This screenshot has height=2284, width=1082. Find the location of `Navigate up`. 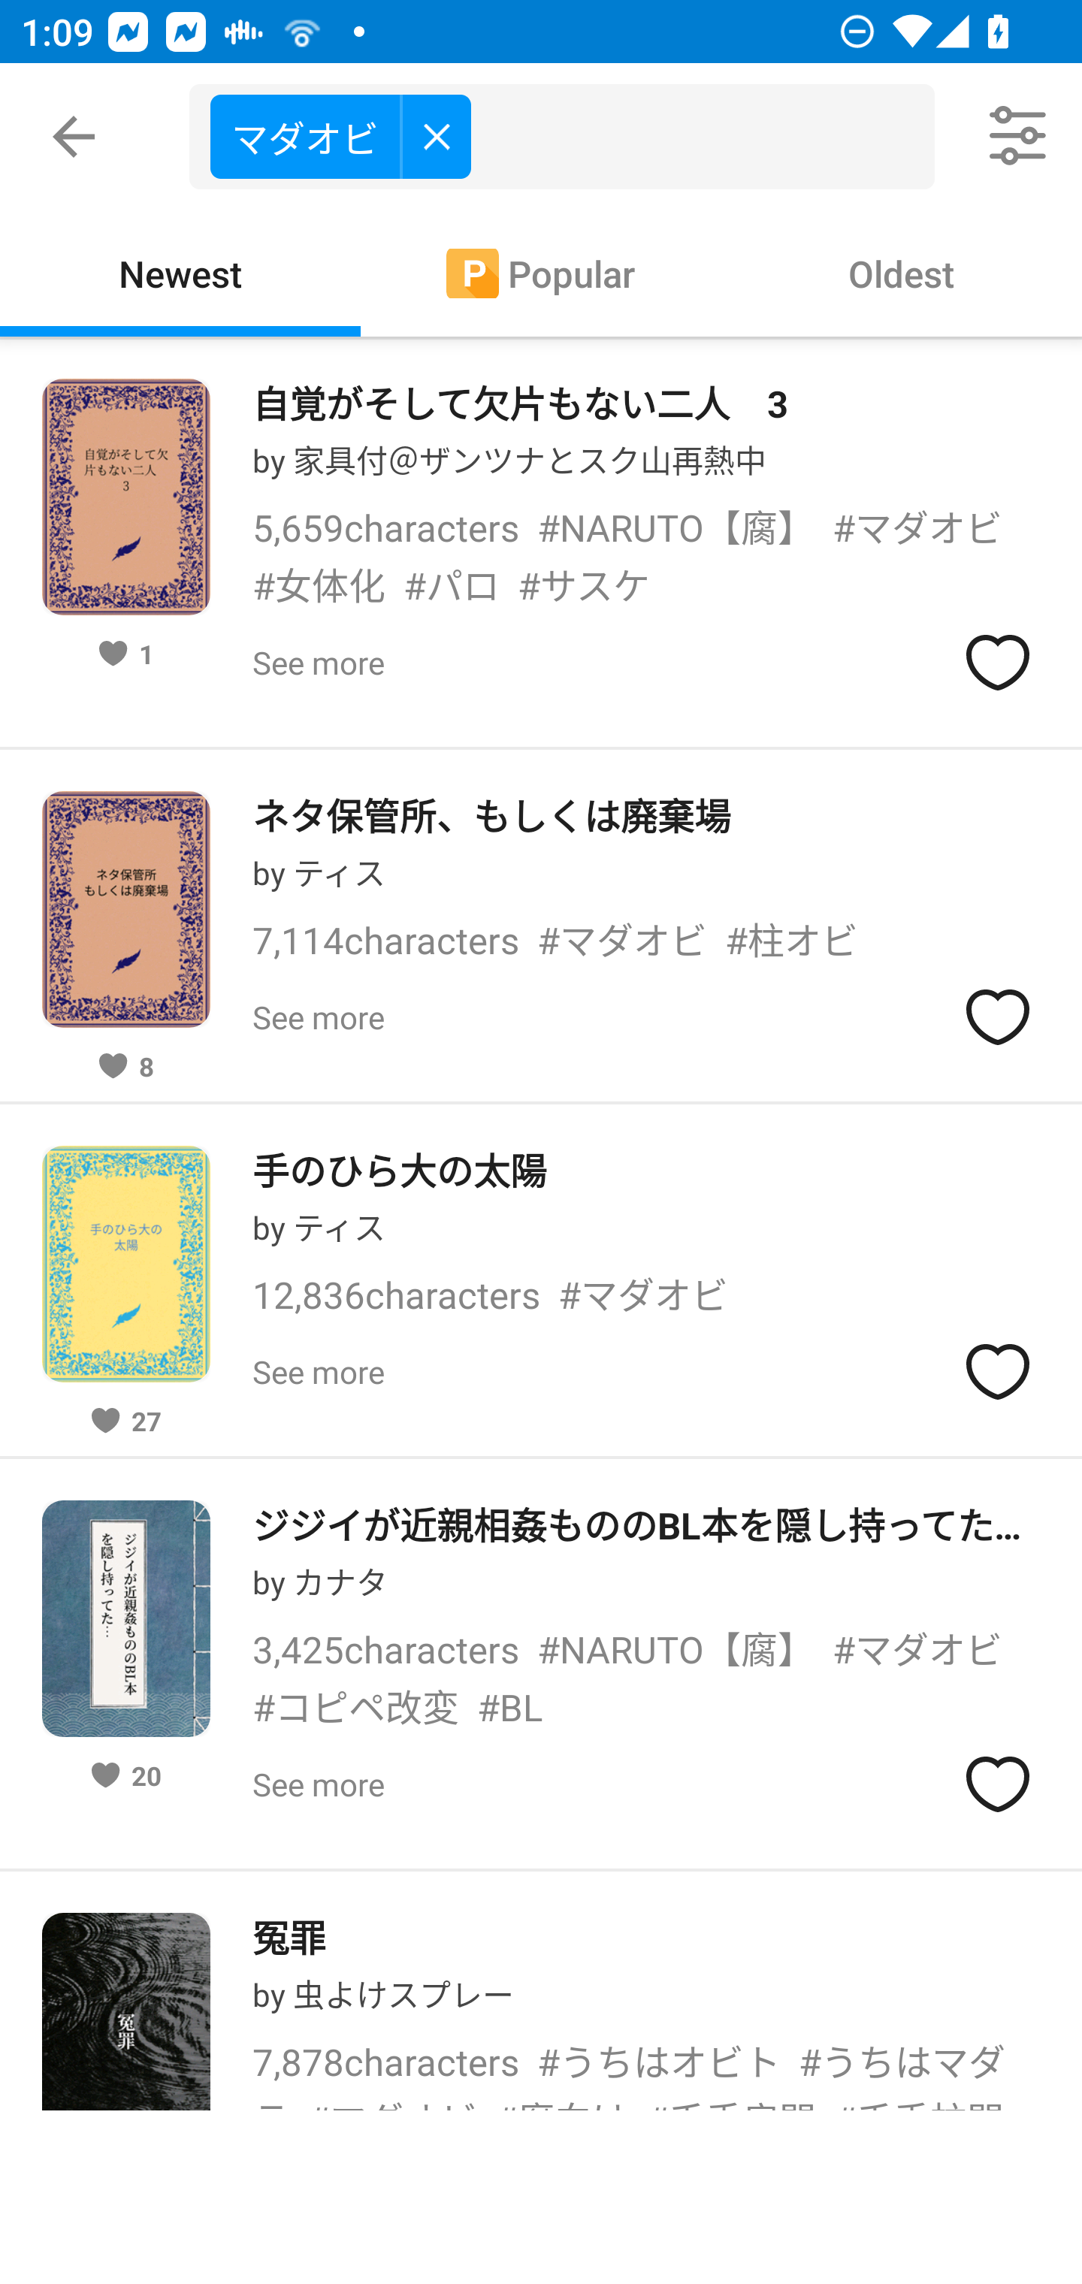

Navigate up is located at coordinates (74, 137).